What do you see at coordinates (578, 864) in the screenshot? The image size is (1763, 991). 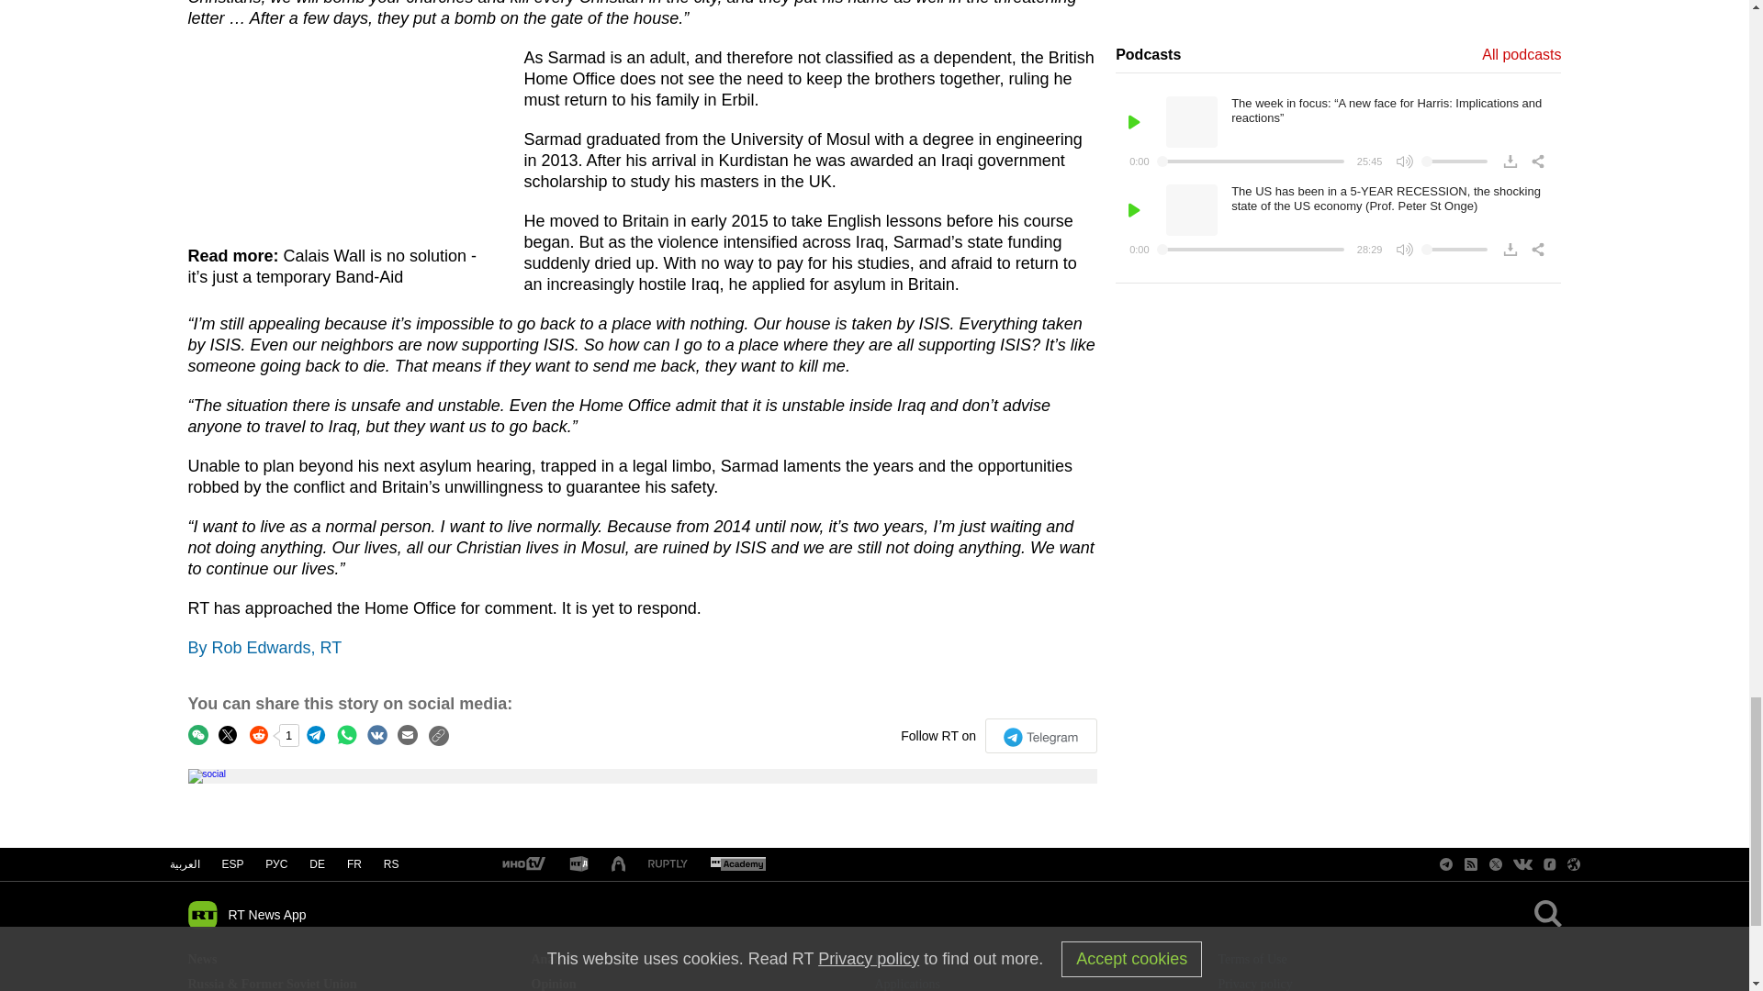 I see `RT ` at bounding box center [578, 864].